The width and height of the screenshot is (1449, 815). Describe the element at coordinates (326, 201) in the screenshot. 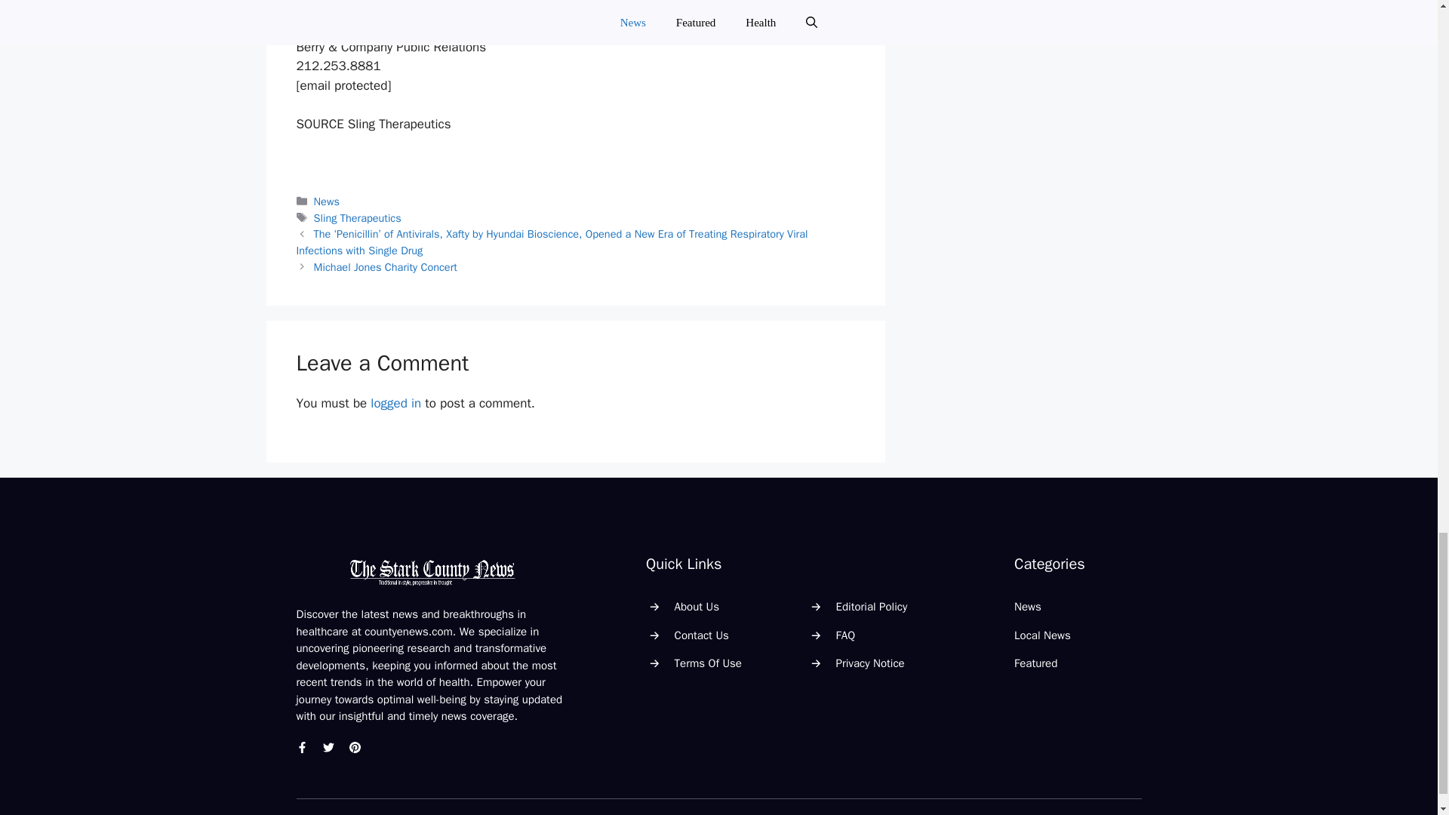

I see `News` at that location.